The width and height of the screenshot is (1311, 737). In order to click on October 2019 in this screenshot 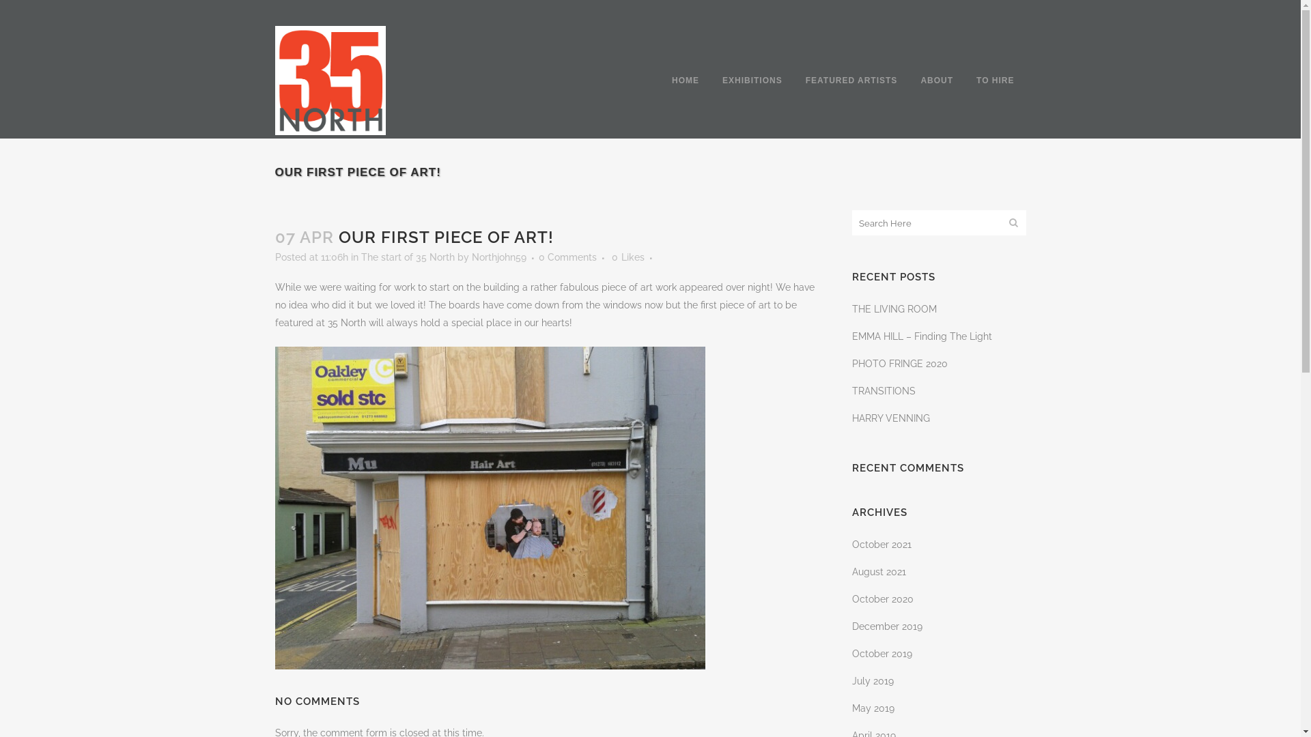, I will do `click(882, 654)`.